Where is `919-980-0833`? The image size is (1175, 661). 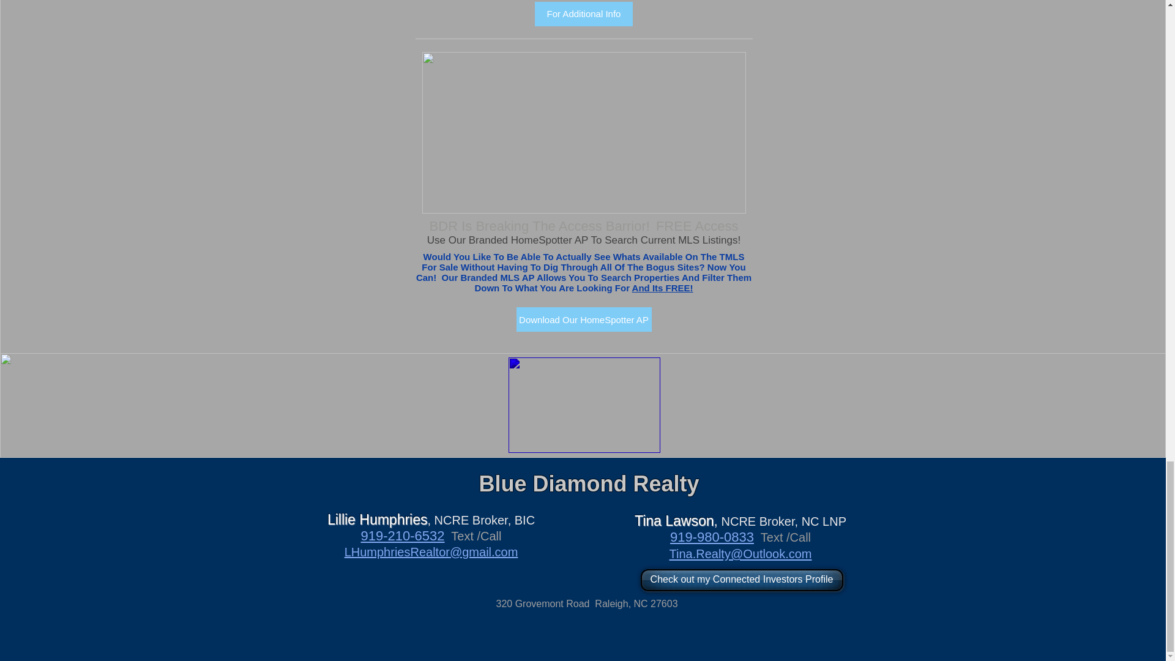 919-980-0833 is located at coordinates (712, 537).